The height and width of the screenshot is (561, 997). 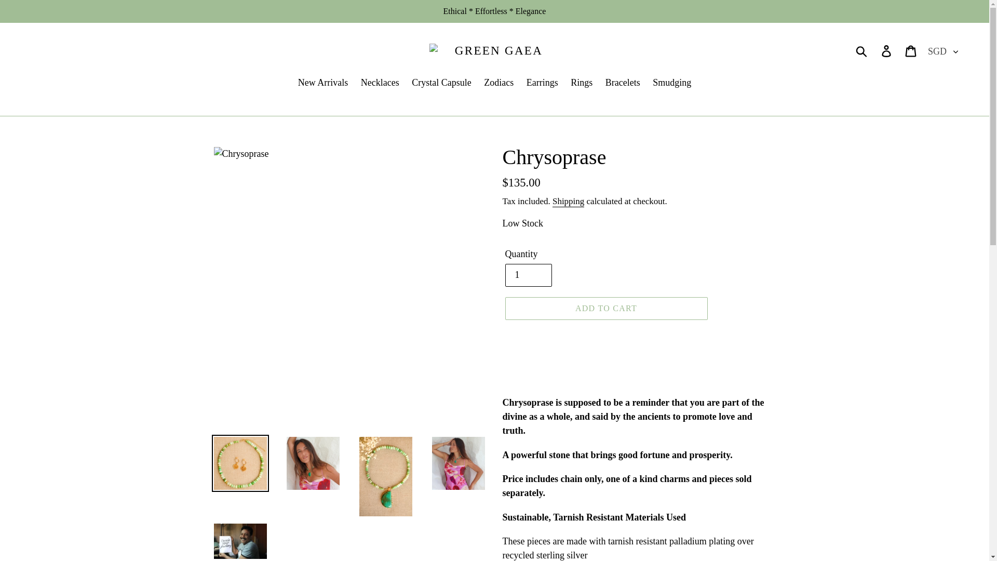 What do you see at coordinates (528, 275) in the screenshot?
I see `1` at bounding box center [528, 275].